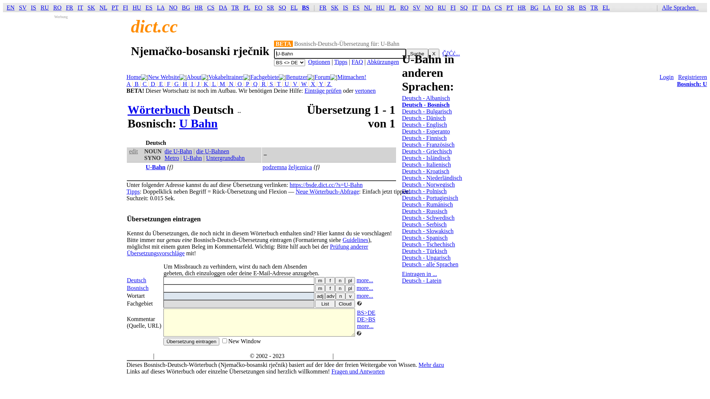  I want to click on Deutsch, so click(136, 280).